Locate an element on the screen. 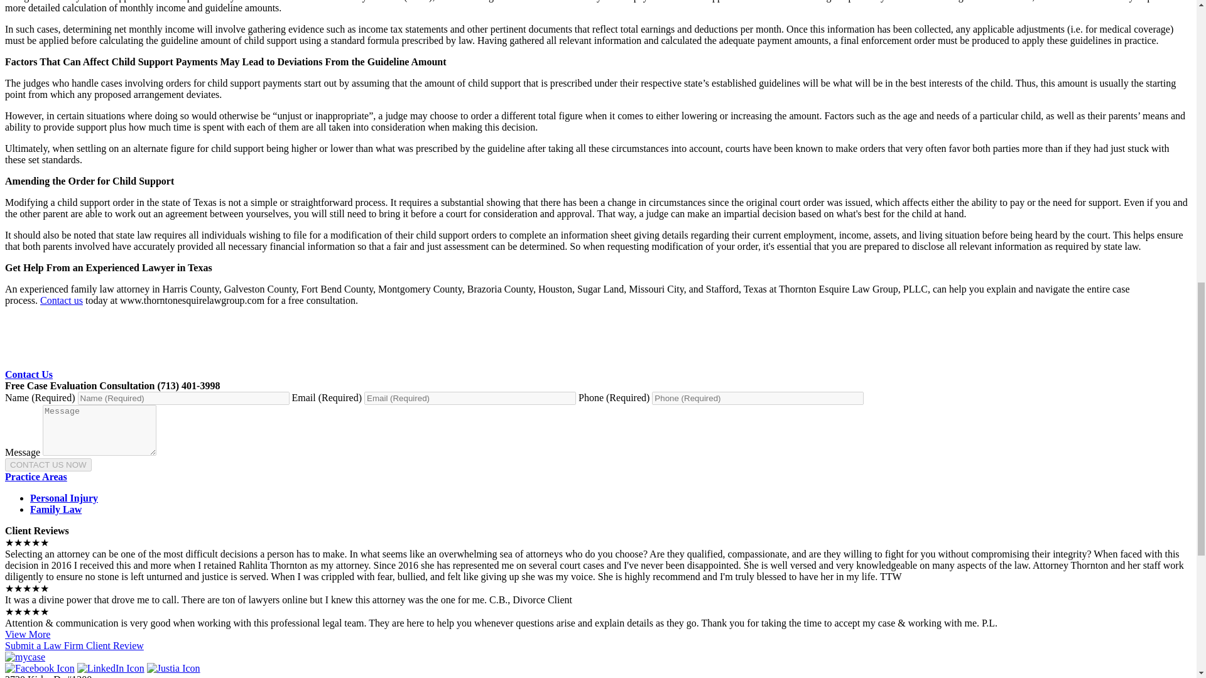 The height and width of the screenshot is (678, 1206). Personal Injury is located at coordinates (64, 498).